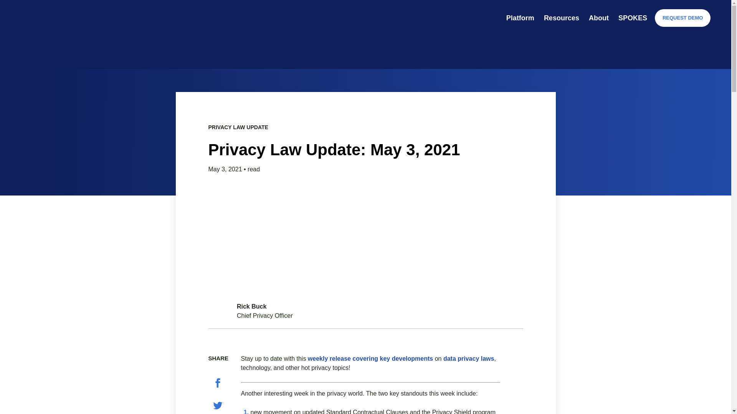 The width and height of the screenshot is (737, 414). Describe the element at coordinates (682, 18) in the screenshot. I see `REQUEST DEMO` at that location.